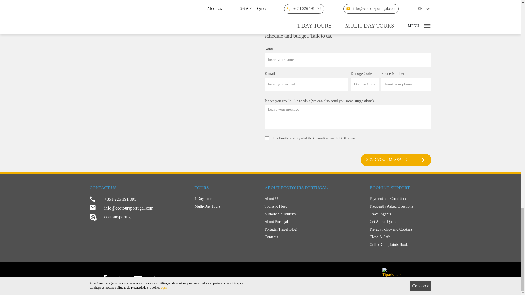 The height and width of the screenshot is (295, 525). What do you see at coordinates (400, 199) in the screenshot?
I see `Payment and Conditions` at bounding box center [400, 199].